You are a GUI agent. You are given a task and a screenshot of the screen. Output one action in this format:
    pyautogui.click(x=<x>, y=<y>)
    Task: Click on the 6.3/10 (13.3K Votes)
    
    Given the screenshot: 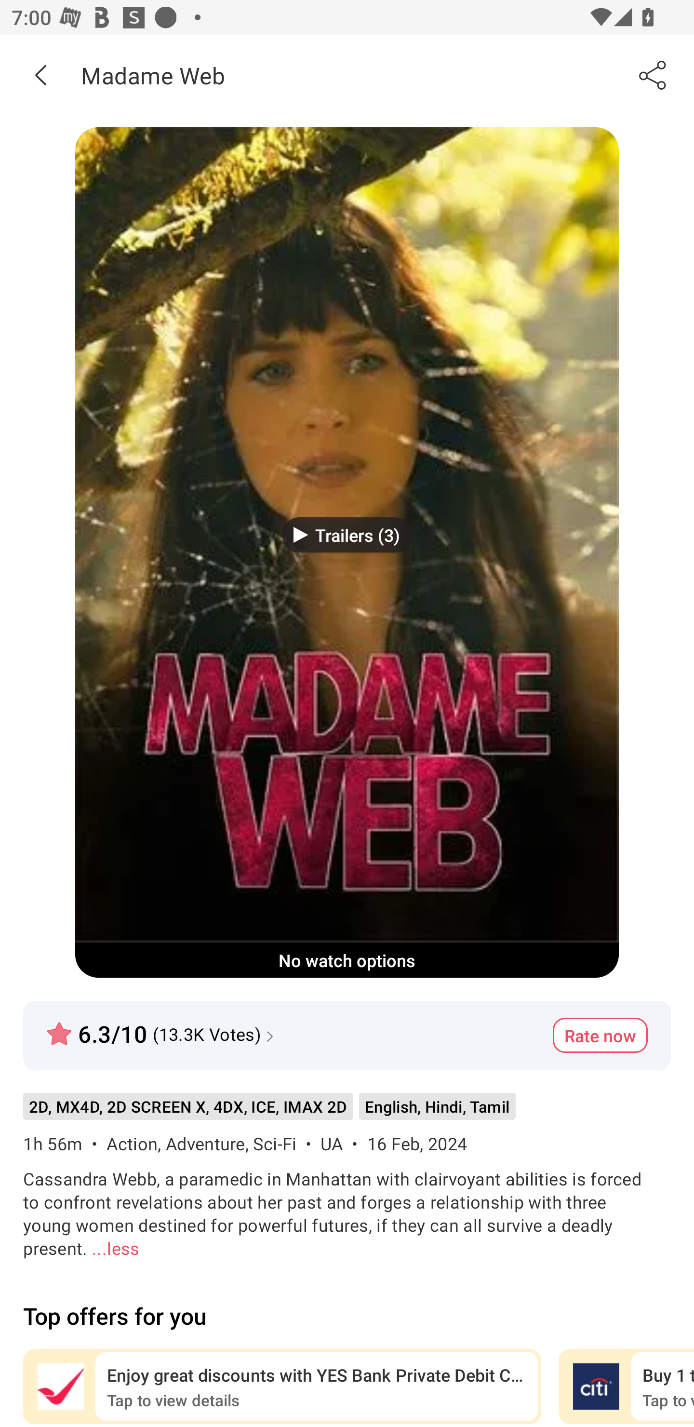 What is the action you would take?
    pyautogui.click(x=162, y=1027)
    